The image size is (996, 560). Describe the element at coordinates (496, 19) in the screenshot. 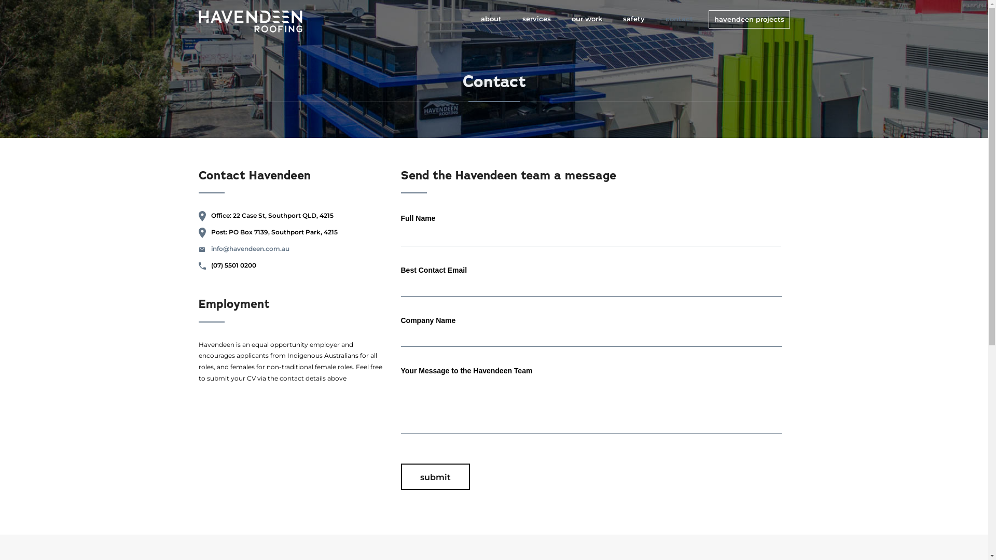

I see `about` at that location.